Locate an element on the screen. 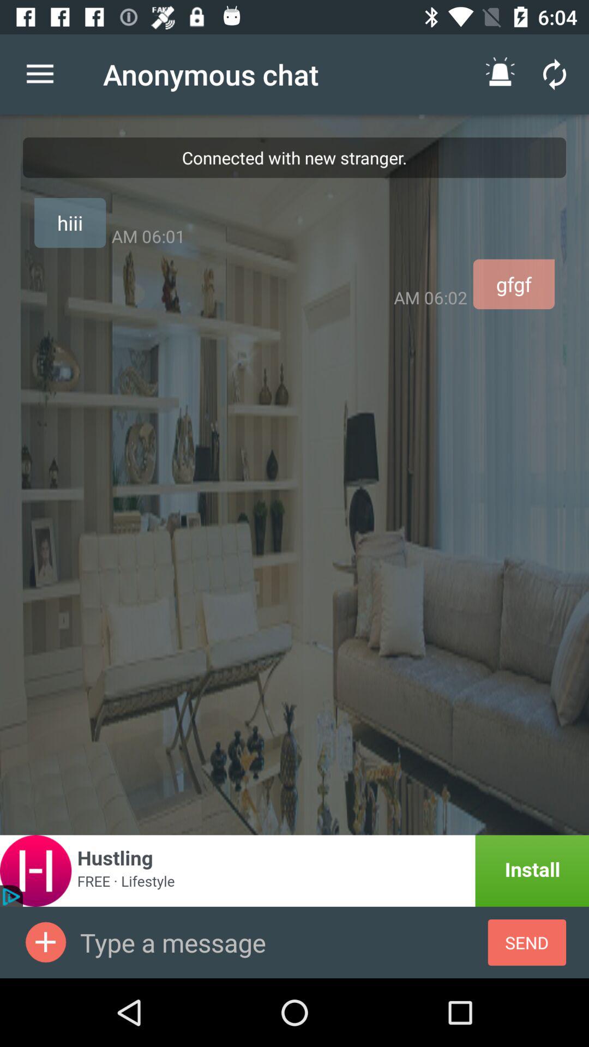  go to advertisement is located at coordinates (294, 870).